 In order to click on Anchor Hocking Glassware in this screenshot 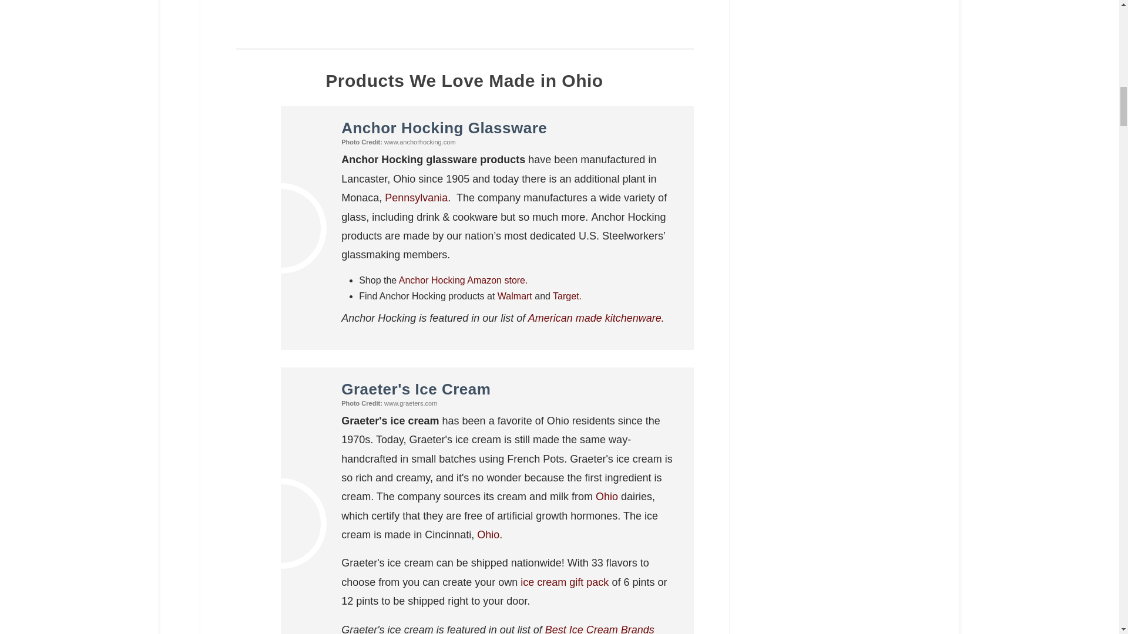, I will do `click(444, 128)`.